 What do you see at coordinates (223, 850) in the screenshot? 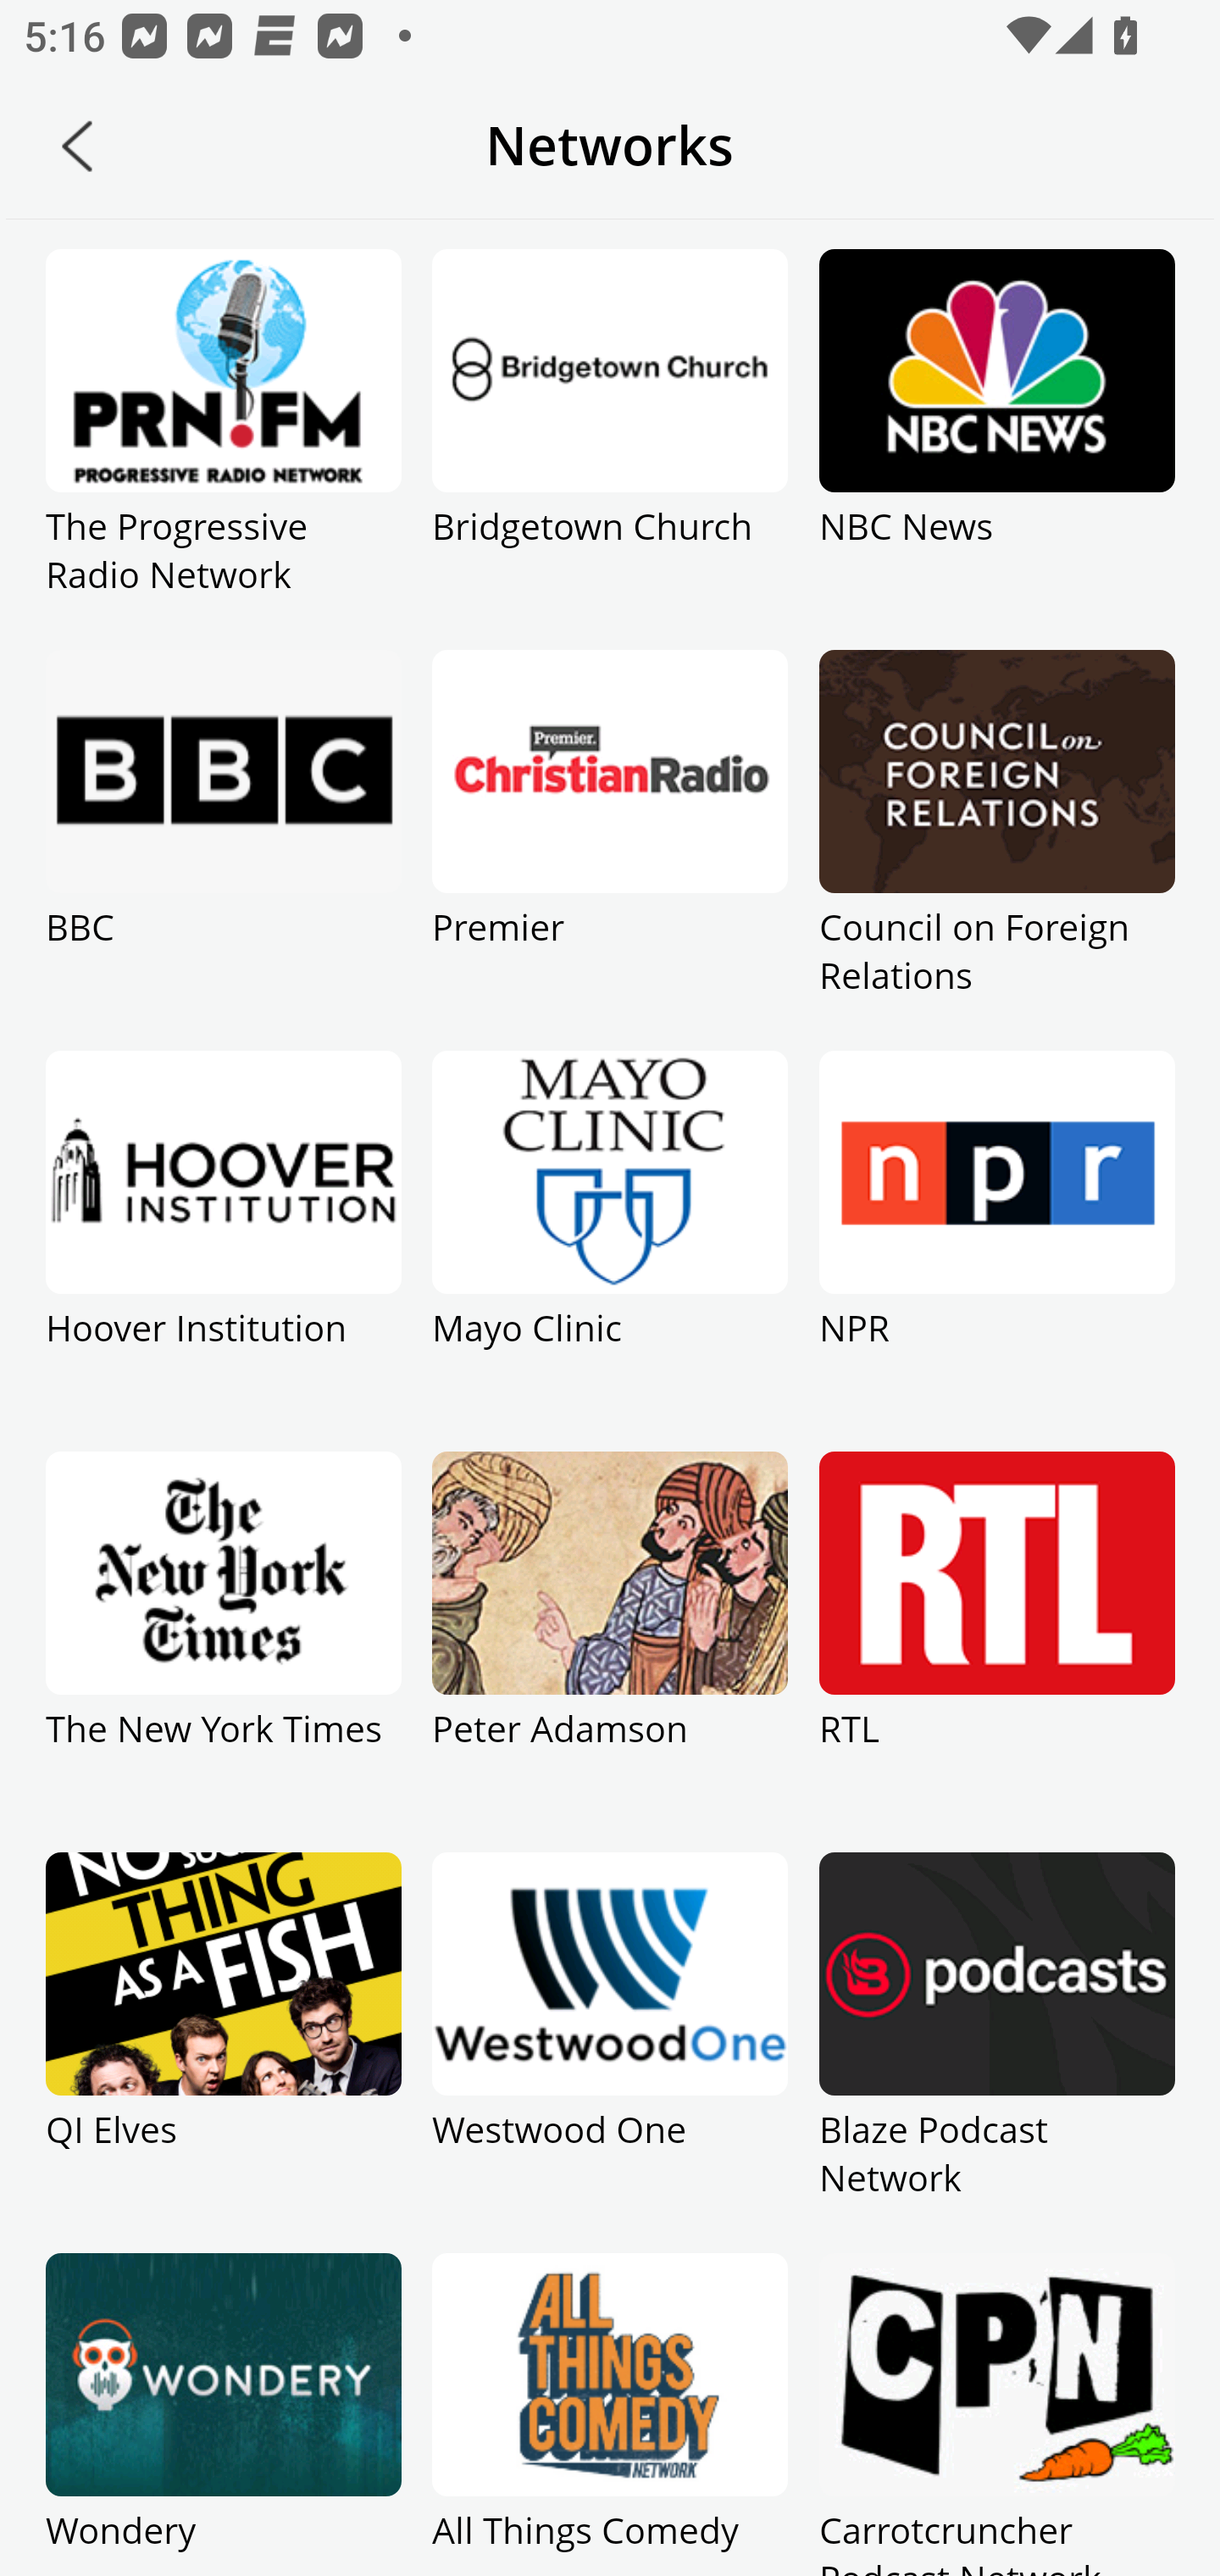
I see `BBC` at bounding box center [223, 850].